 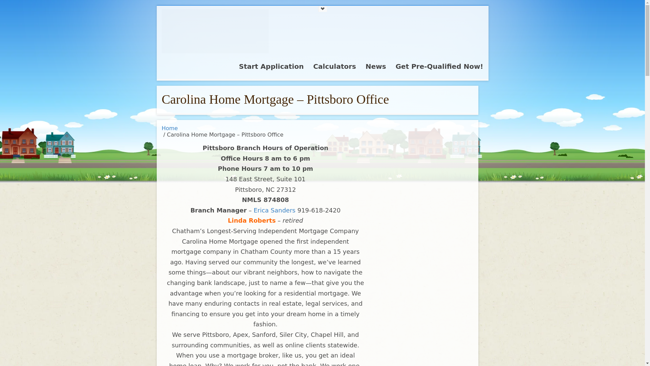 I want to click on News, so click(x=376, y=68).